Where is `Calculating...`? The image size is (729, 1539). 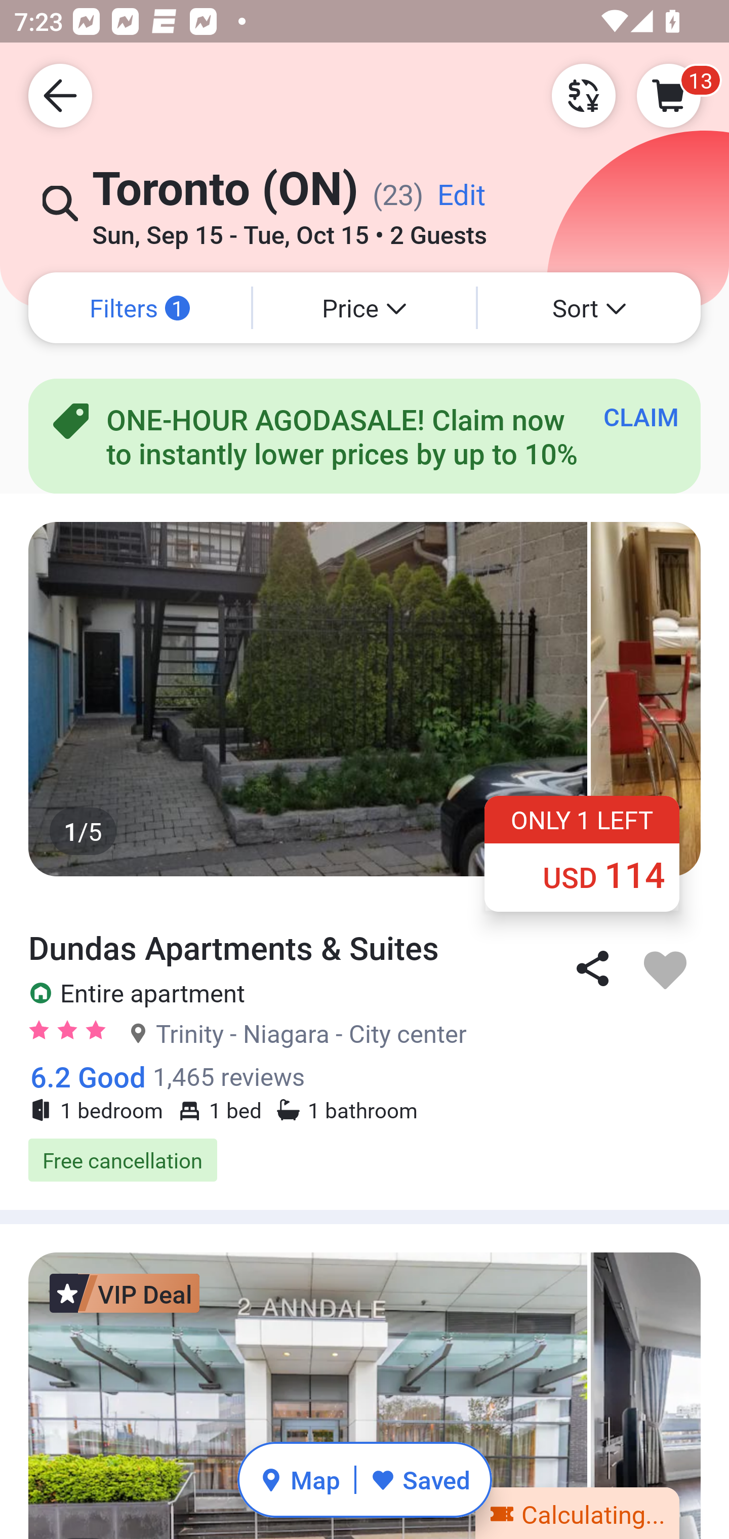
Calculating... is located at coordinates (577, 1513).